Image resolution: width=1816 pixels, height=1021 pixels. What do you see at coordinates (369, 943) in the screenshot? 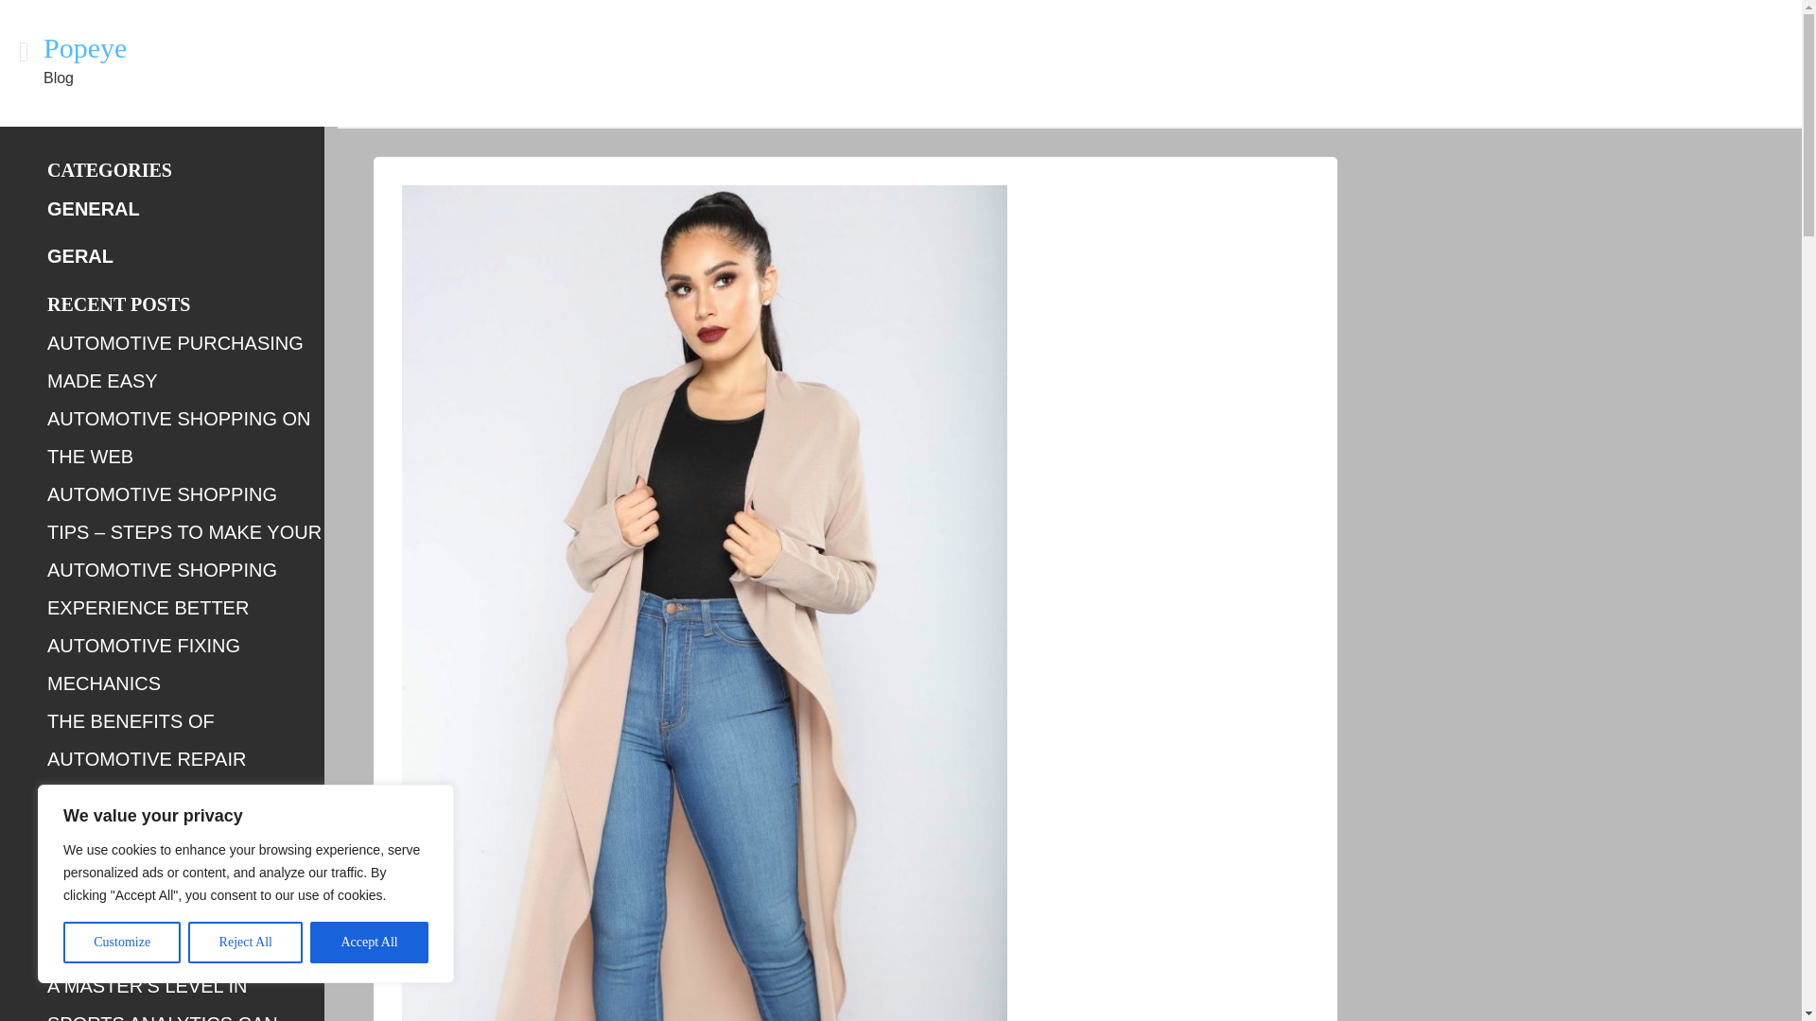
I see `Accept All` at bounding box center [369, 943].